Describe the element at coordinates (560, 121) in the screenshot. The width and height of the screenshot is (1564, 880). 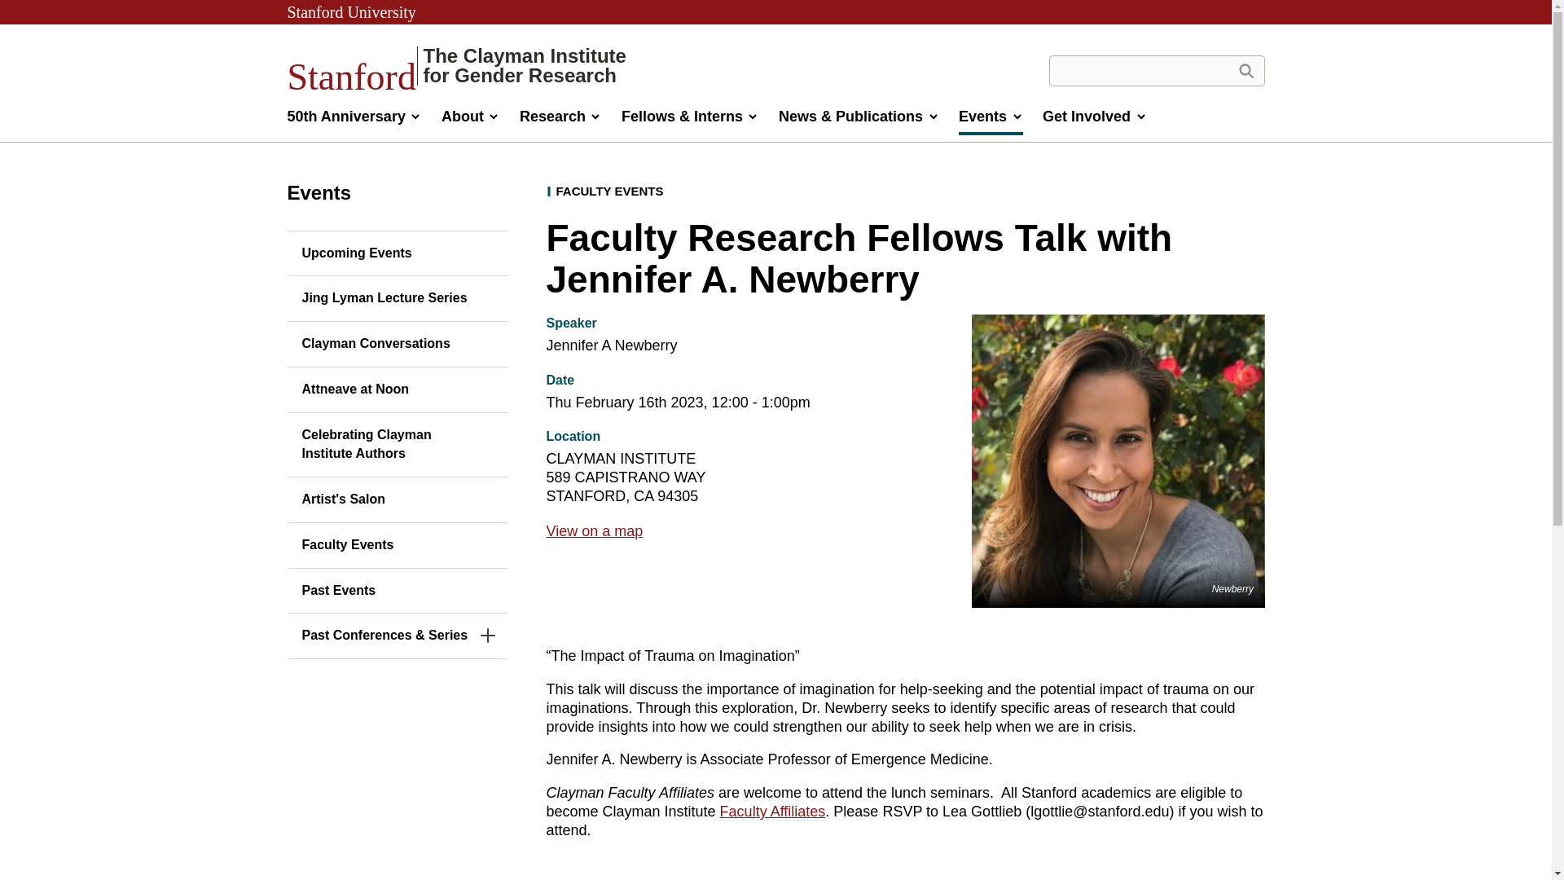
I see `Research` at that location.